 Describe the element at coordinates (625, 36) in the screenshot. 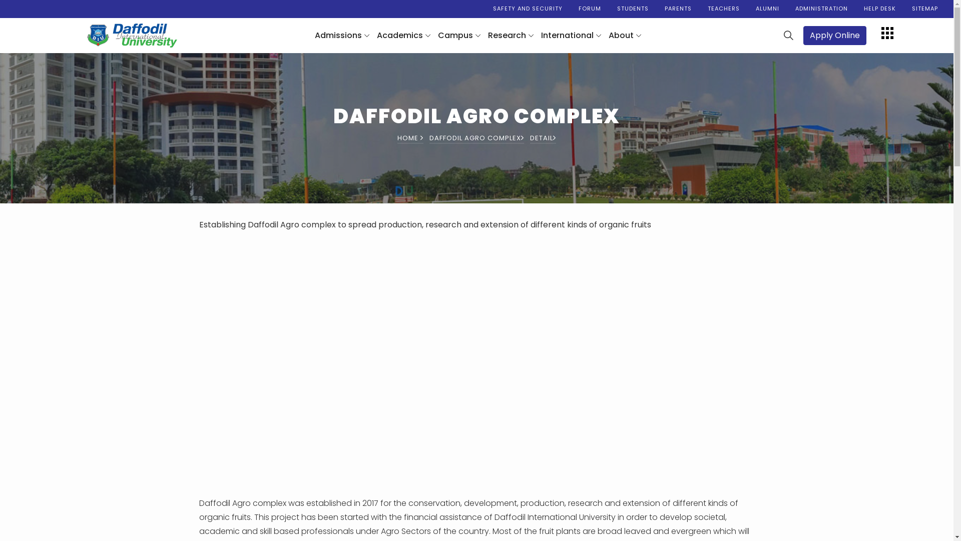

I see `About` at that location.